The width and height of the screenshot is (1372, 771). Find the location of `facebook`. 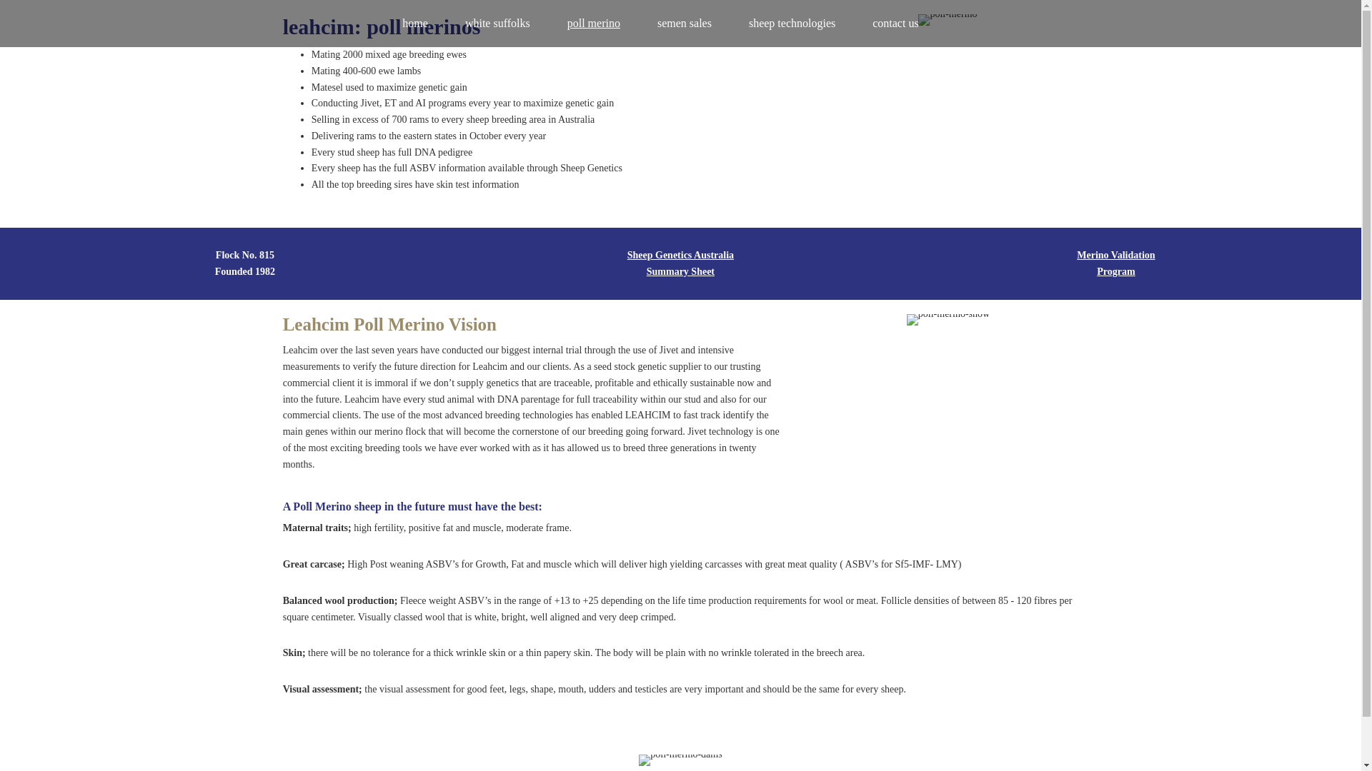

facebook is located at coordinates (956, 25).